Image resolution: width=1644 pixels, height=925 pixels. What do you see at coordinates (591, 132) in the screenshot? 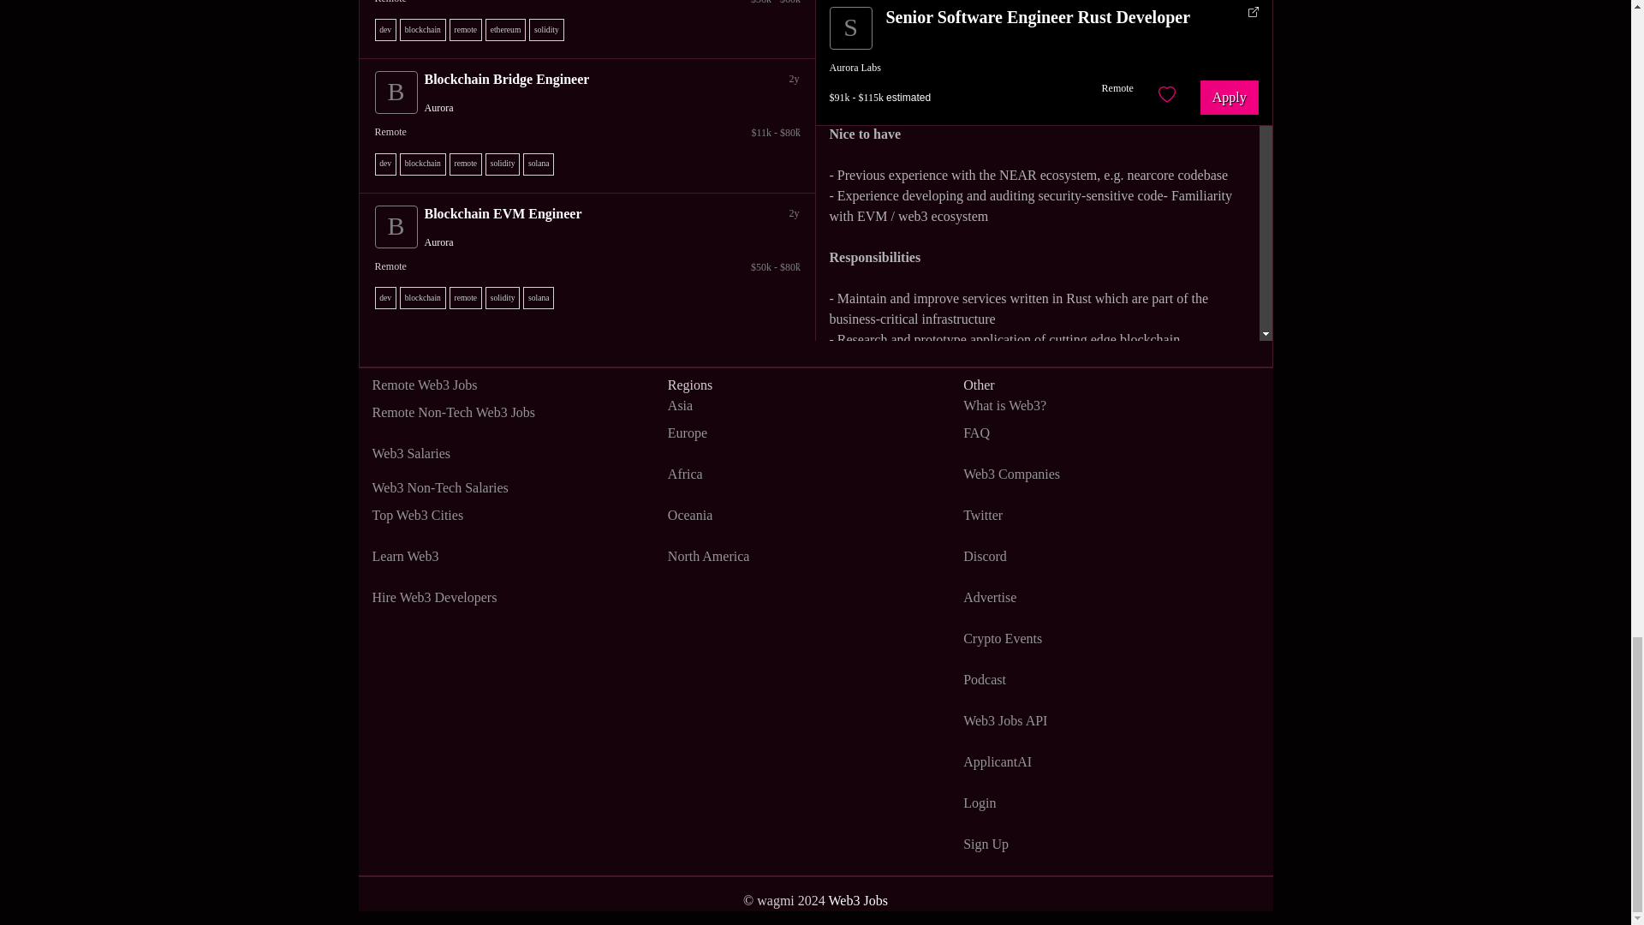
I see `Estimated salary based on similar jobs` at bounding box center [591, 132].